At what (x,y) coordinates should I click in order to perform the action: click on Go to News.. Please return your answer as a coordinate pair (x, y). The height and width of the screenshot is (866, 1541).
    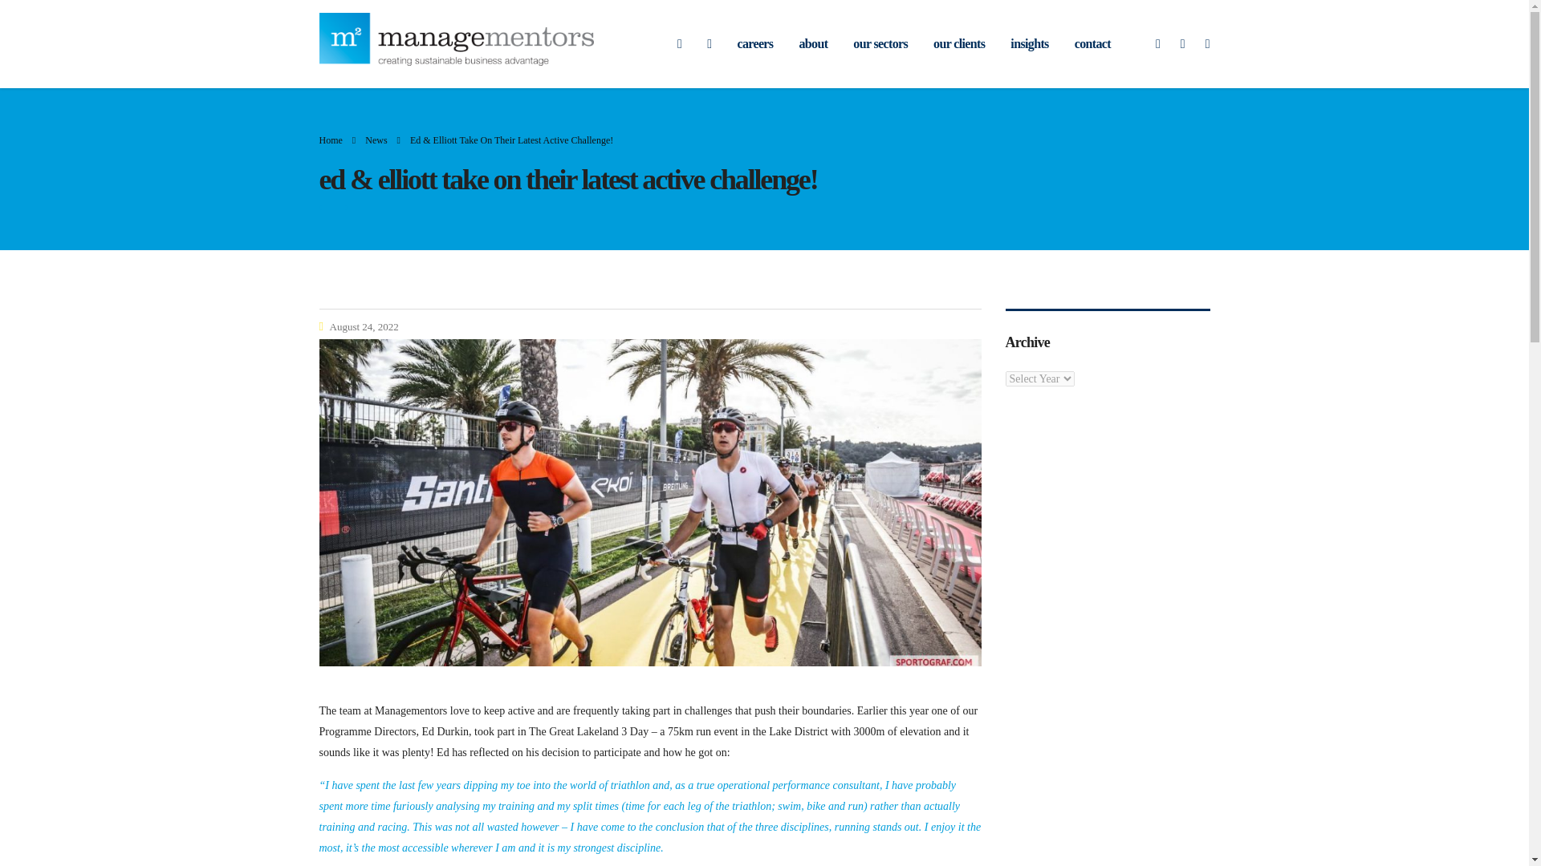
    Looking at the image, I should click on (376, 140).